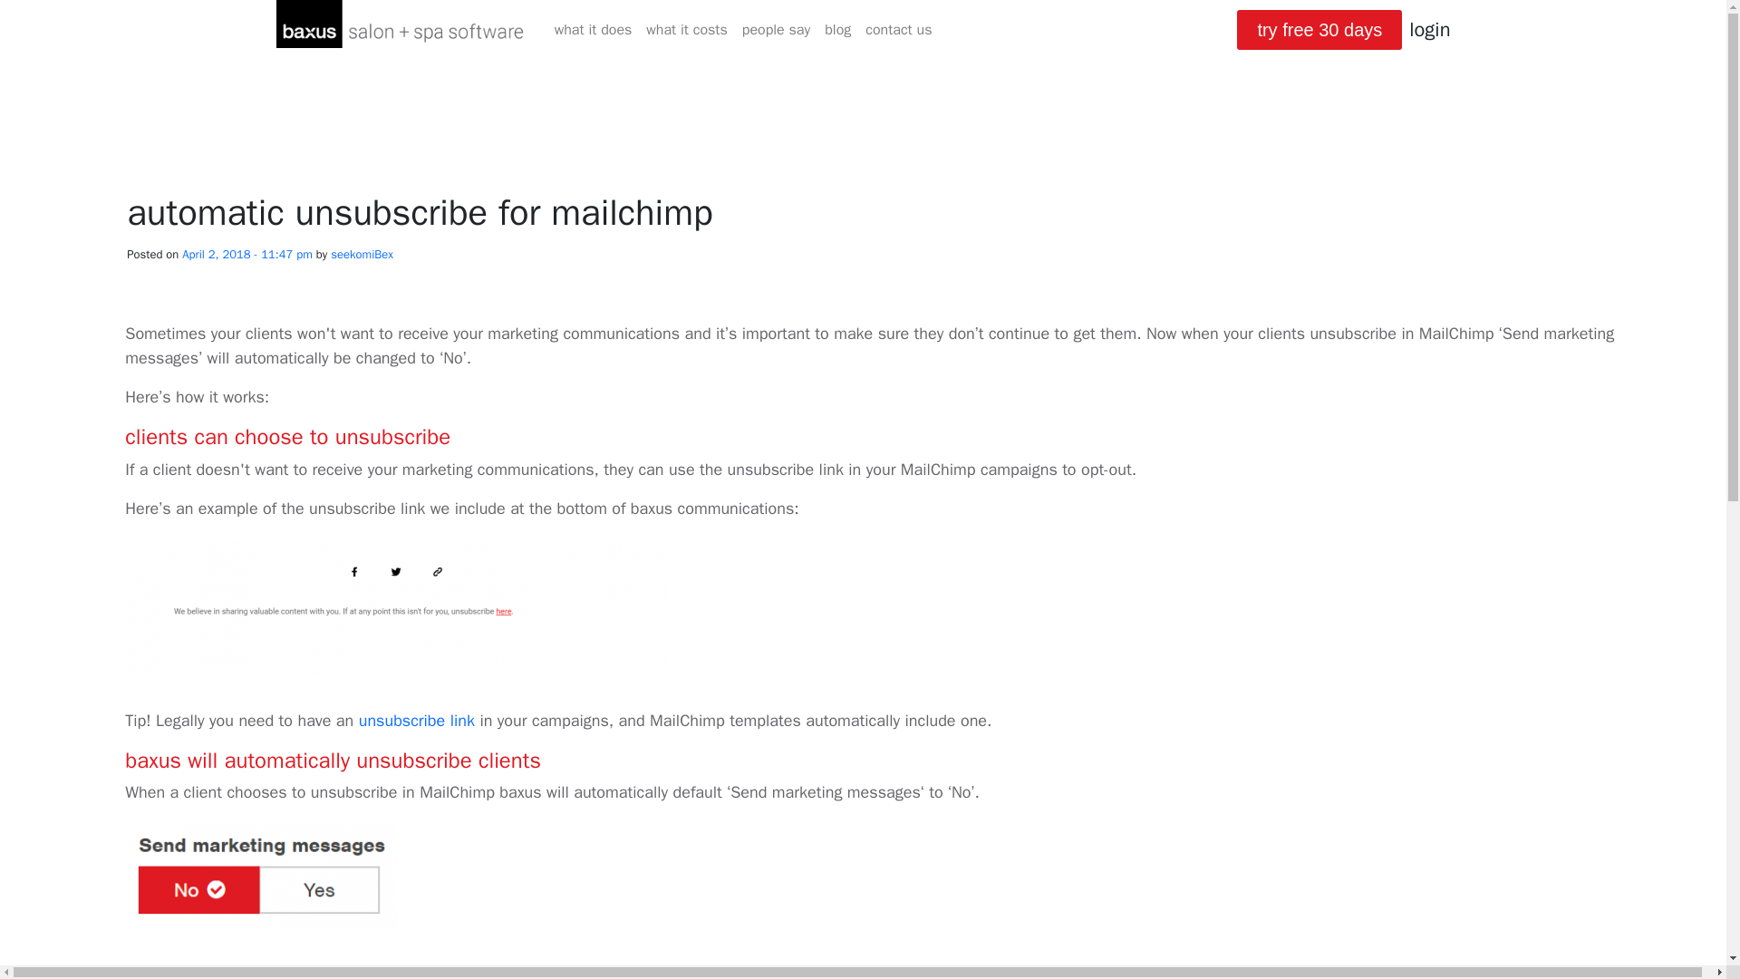  I want to click on login, so click(1429, 29).